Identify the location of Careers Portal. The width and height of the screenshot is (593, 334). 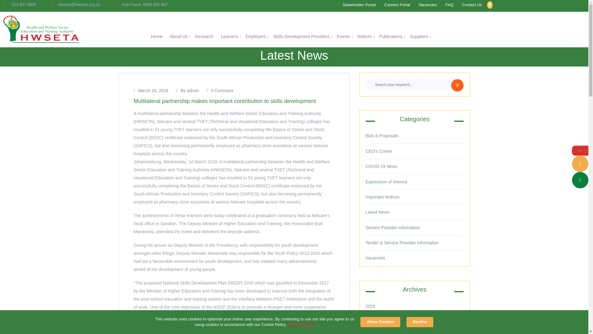
(397, 5).